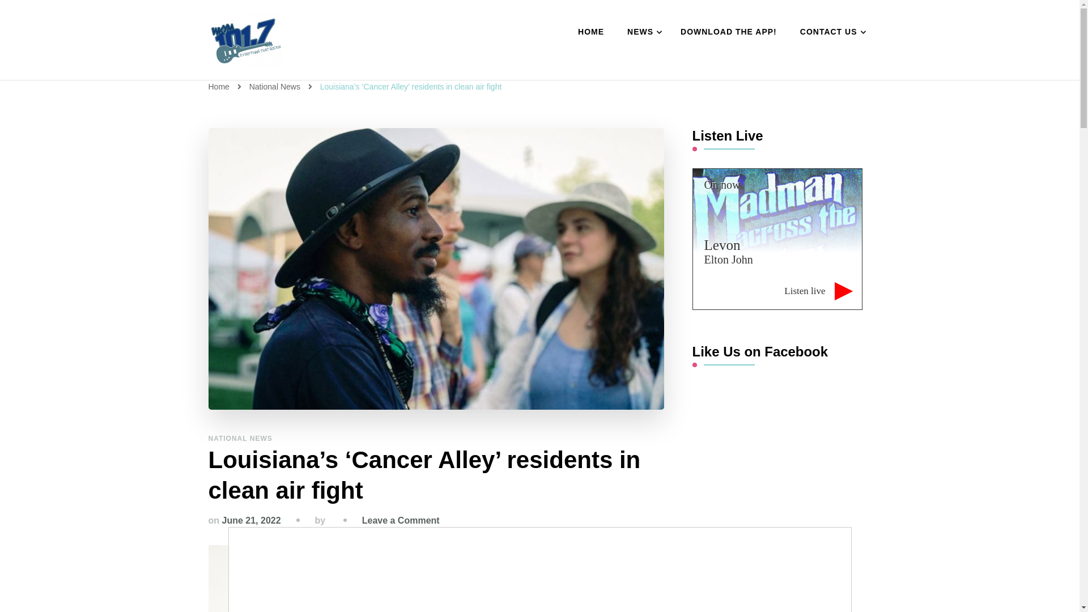 The height and width of the screenshot is (612, 1088). Describe the element at coordinates (275, 86) in the screenshot. I see `National News` at that location.